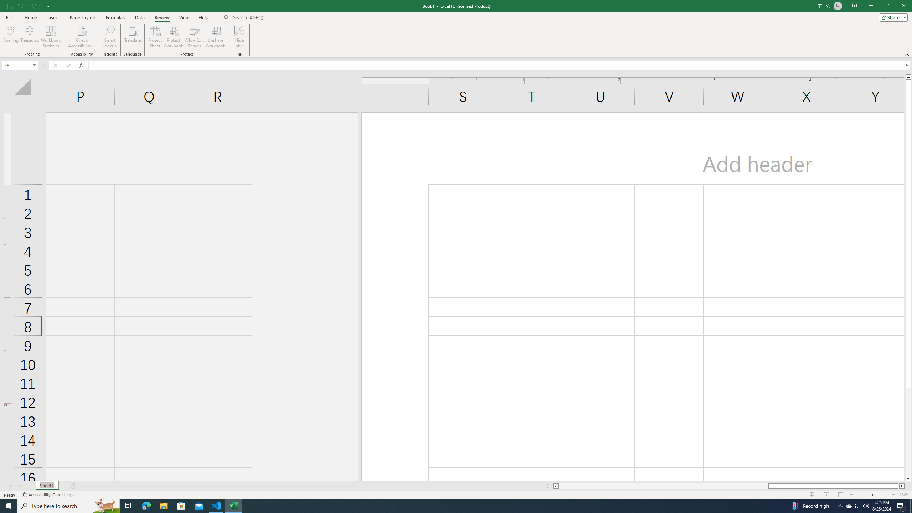 The height and width of the screenshot is (513, 912). I want to click on Customize Quick Access Toolbar, so click(48, 6).